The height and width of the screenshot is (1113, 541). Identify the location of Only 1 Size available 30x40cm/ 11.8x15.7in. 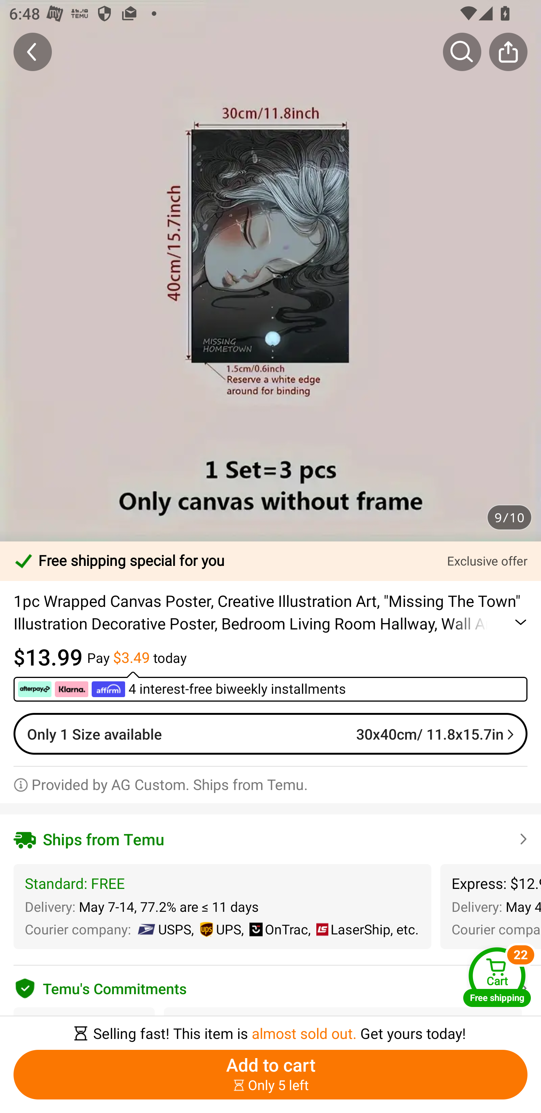
(270, 734).